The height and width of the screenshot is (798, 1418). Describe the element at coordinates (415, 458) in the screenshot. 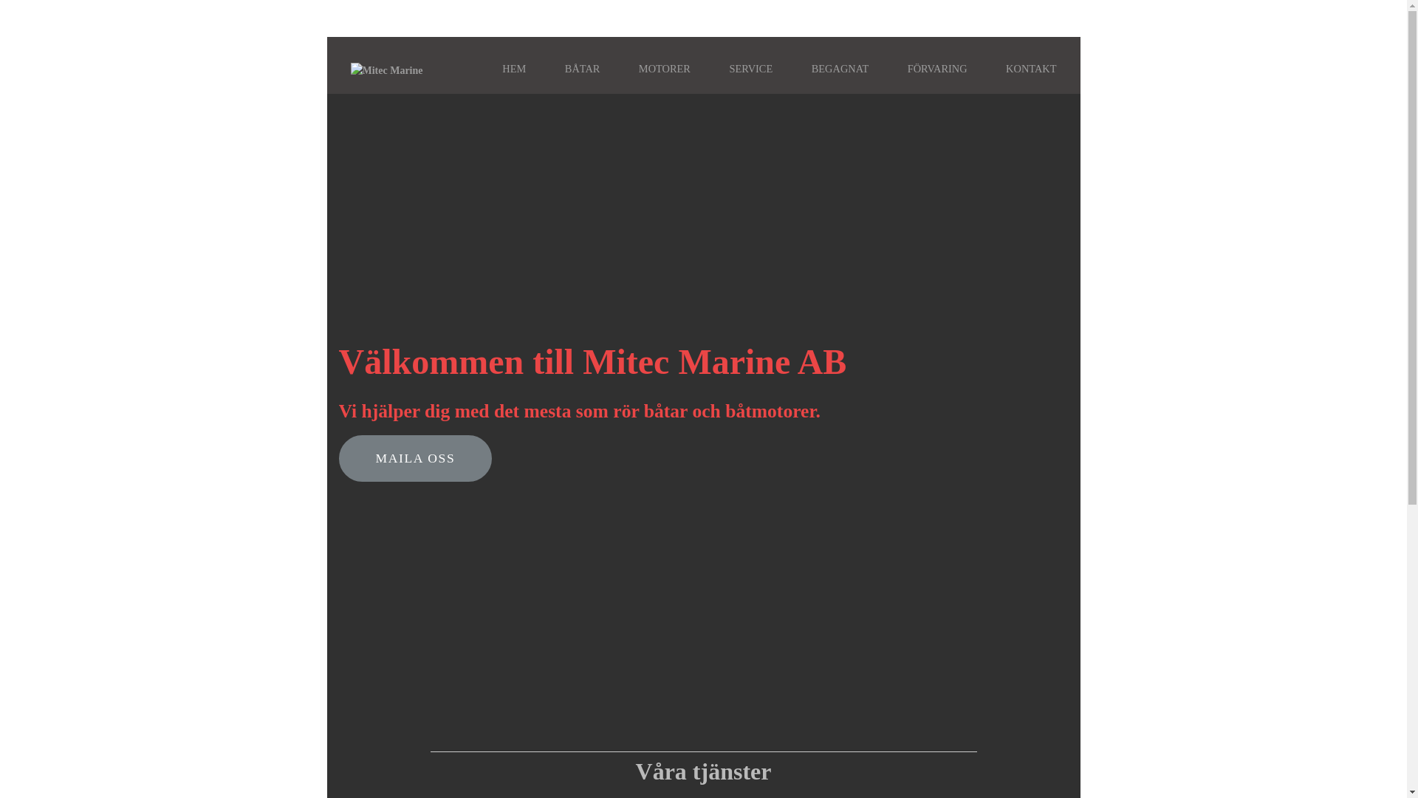

I see `MAILA OSS` at that location.